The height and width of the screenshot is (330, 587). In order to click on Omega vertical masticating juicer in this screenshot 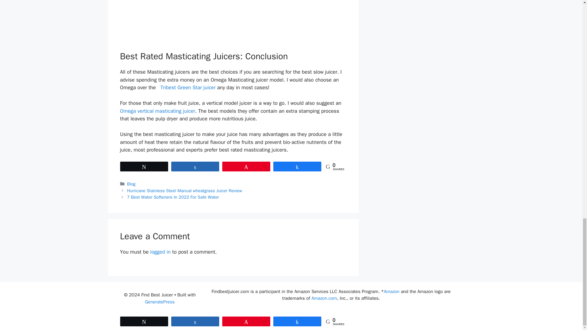, I will do `click(157, 111)`.